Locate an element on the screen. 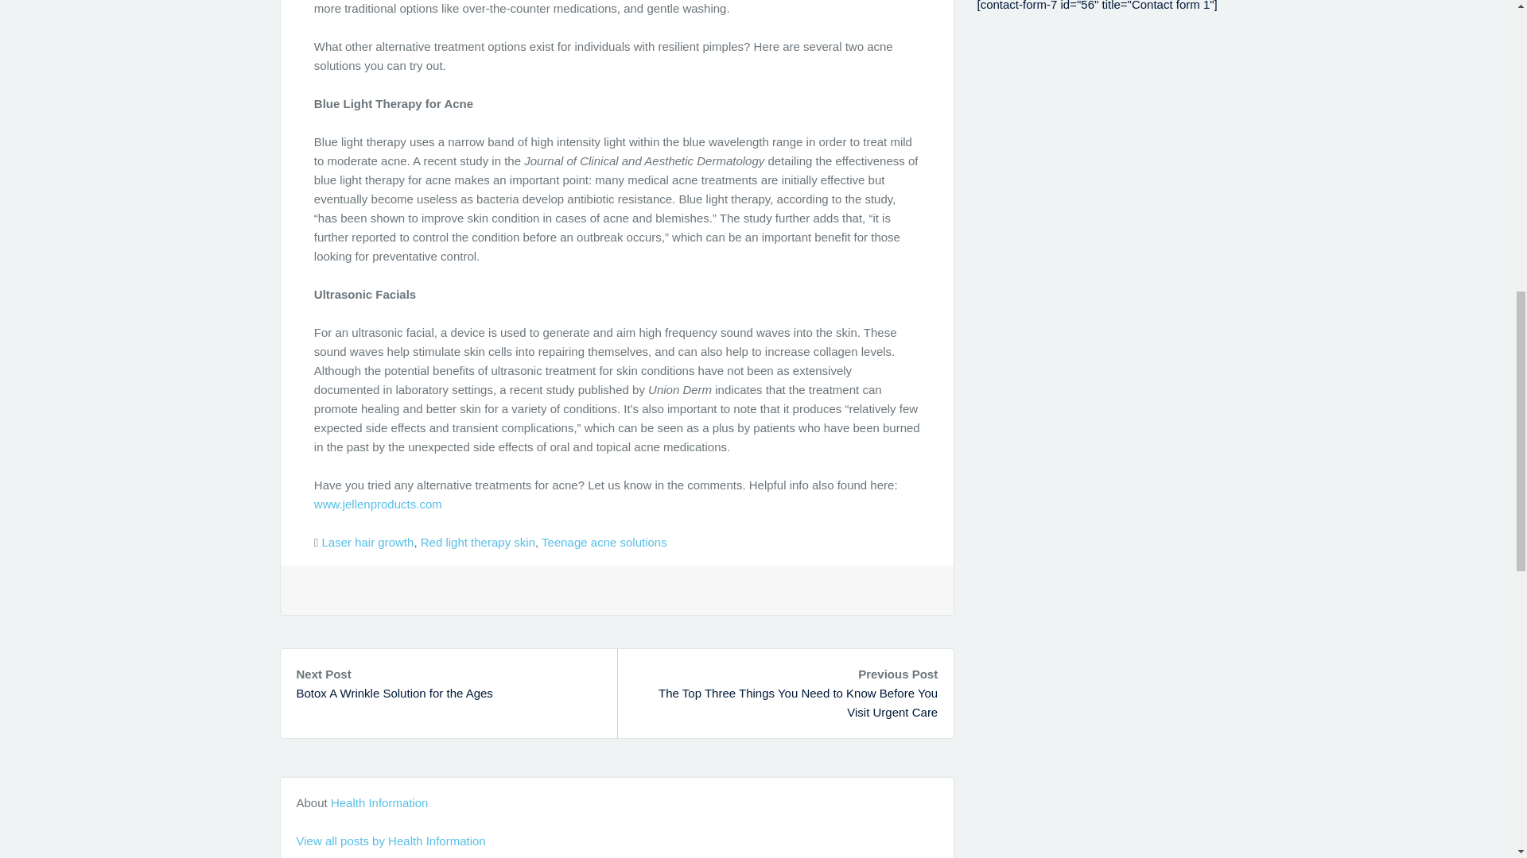 The height and width of the screenshot is (858, 1527). Laser hair growth is located at coordinates (367, 542).